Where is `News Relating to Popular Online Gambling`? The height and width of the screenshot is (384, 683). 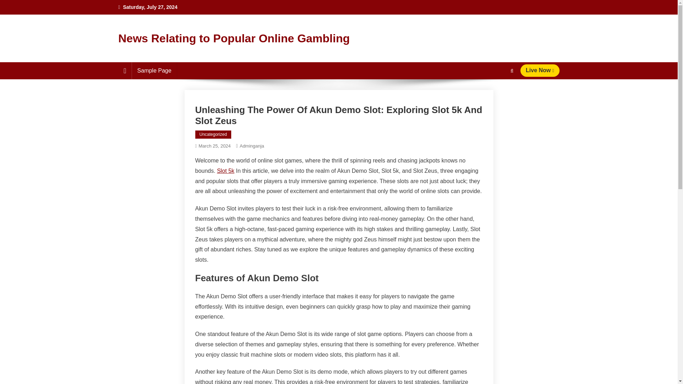
News Relating to Popular Online Gambling is located at coordinates (234, 38).